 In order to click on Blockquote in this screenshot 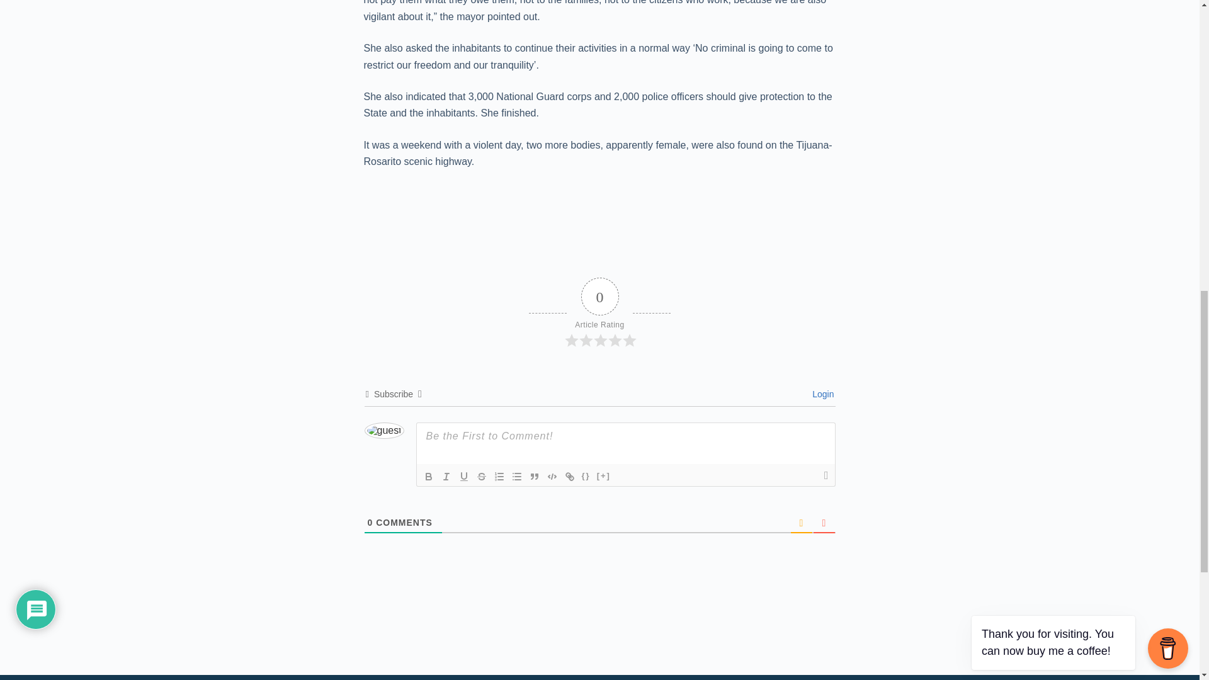, I will do `click(534, 476)`.